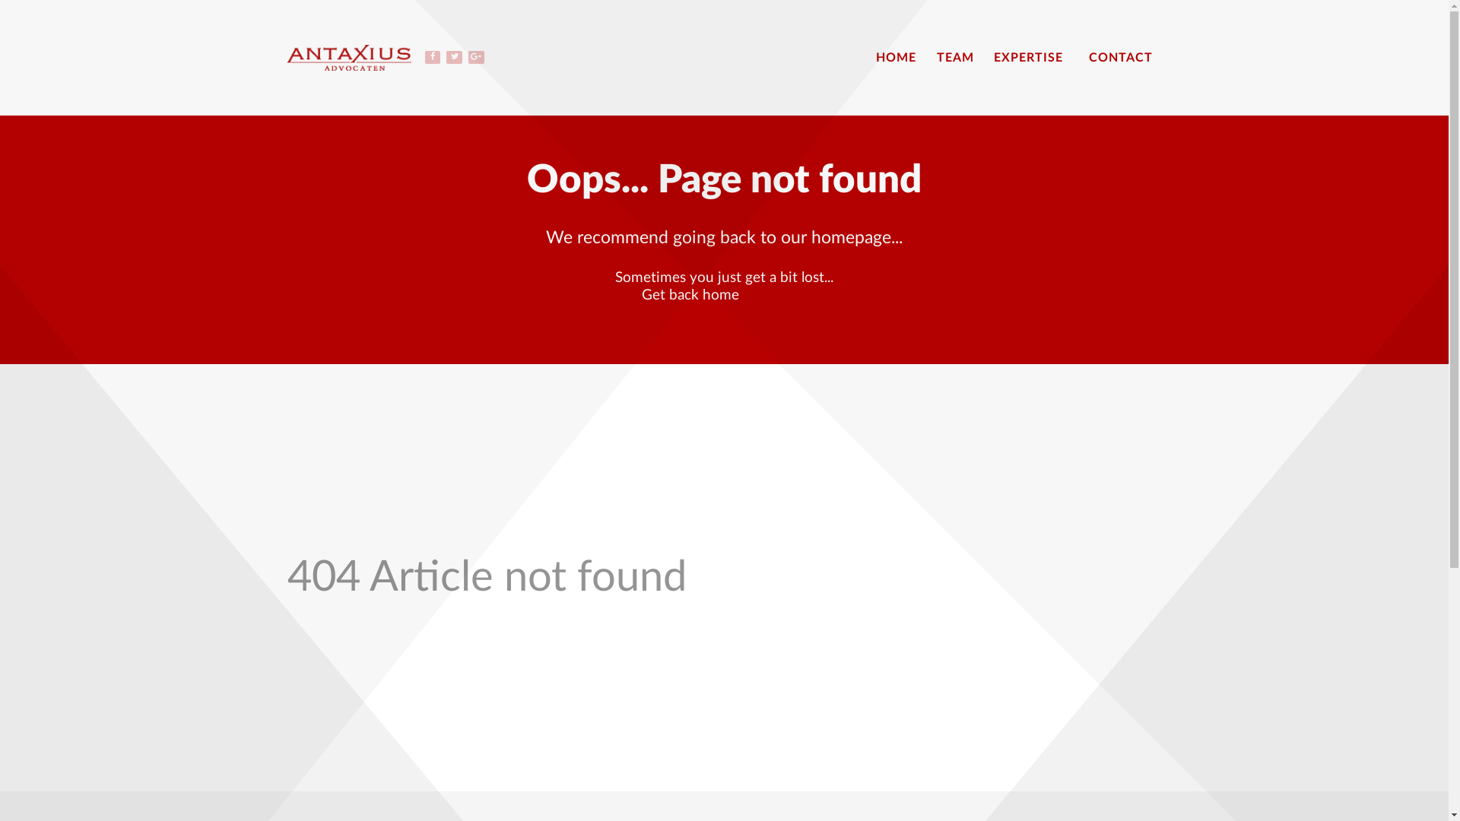  What do you see at coordinates (724, 338) in the screenshot?
I see `Back to homepage` at bounding box center [724, 338].